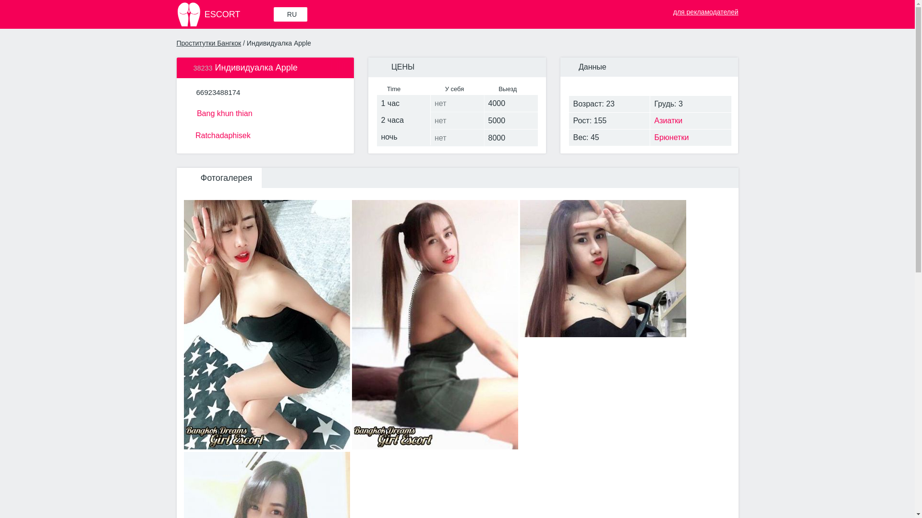 This screenshot has width=922, height=518. Describe the element at coordinates (224, 14) in the screenshot. I see `ESCORT` at that location.